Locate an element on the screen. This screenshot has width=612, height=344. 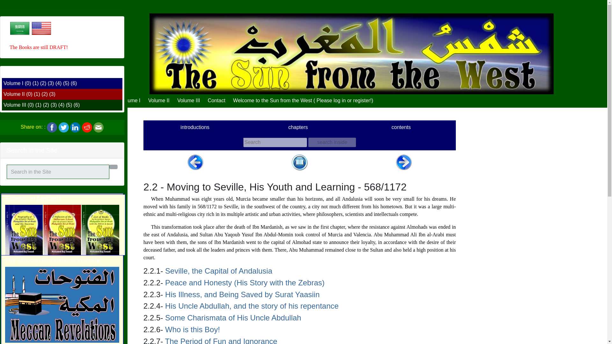
Start is located at coordinates (107, 100).